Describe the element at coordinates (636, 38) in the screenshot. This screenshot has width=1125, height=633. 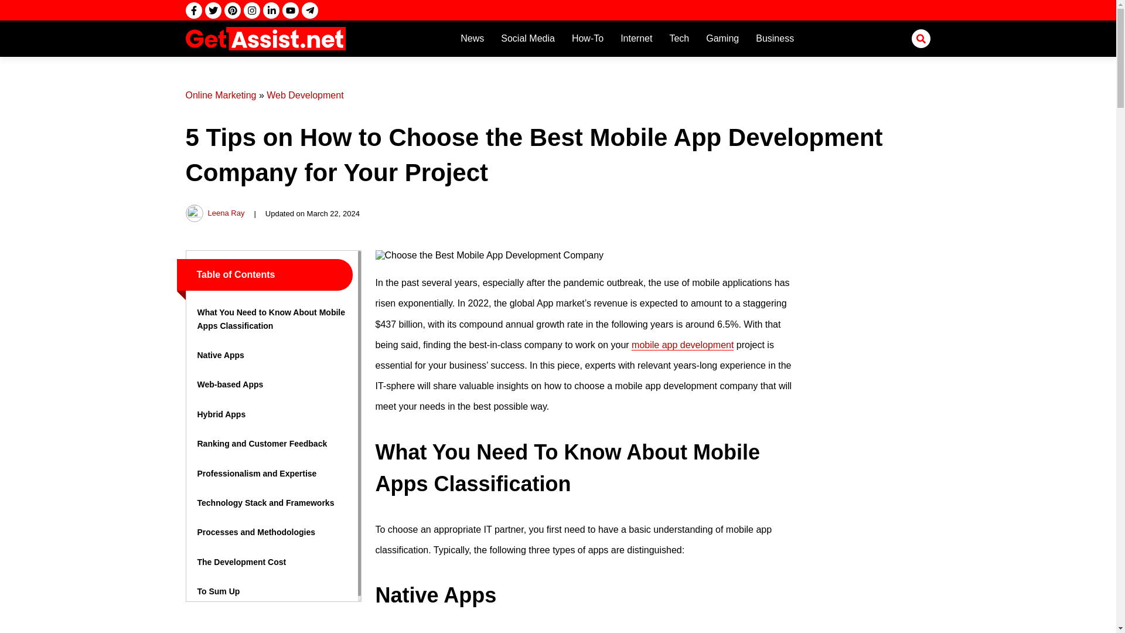
I see `Internet` at that location.